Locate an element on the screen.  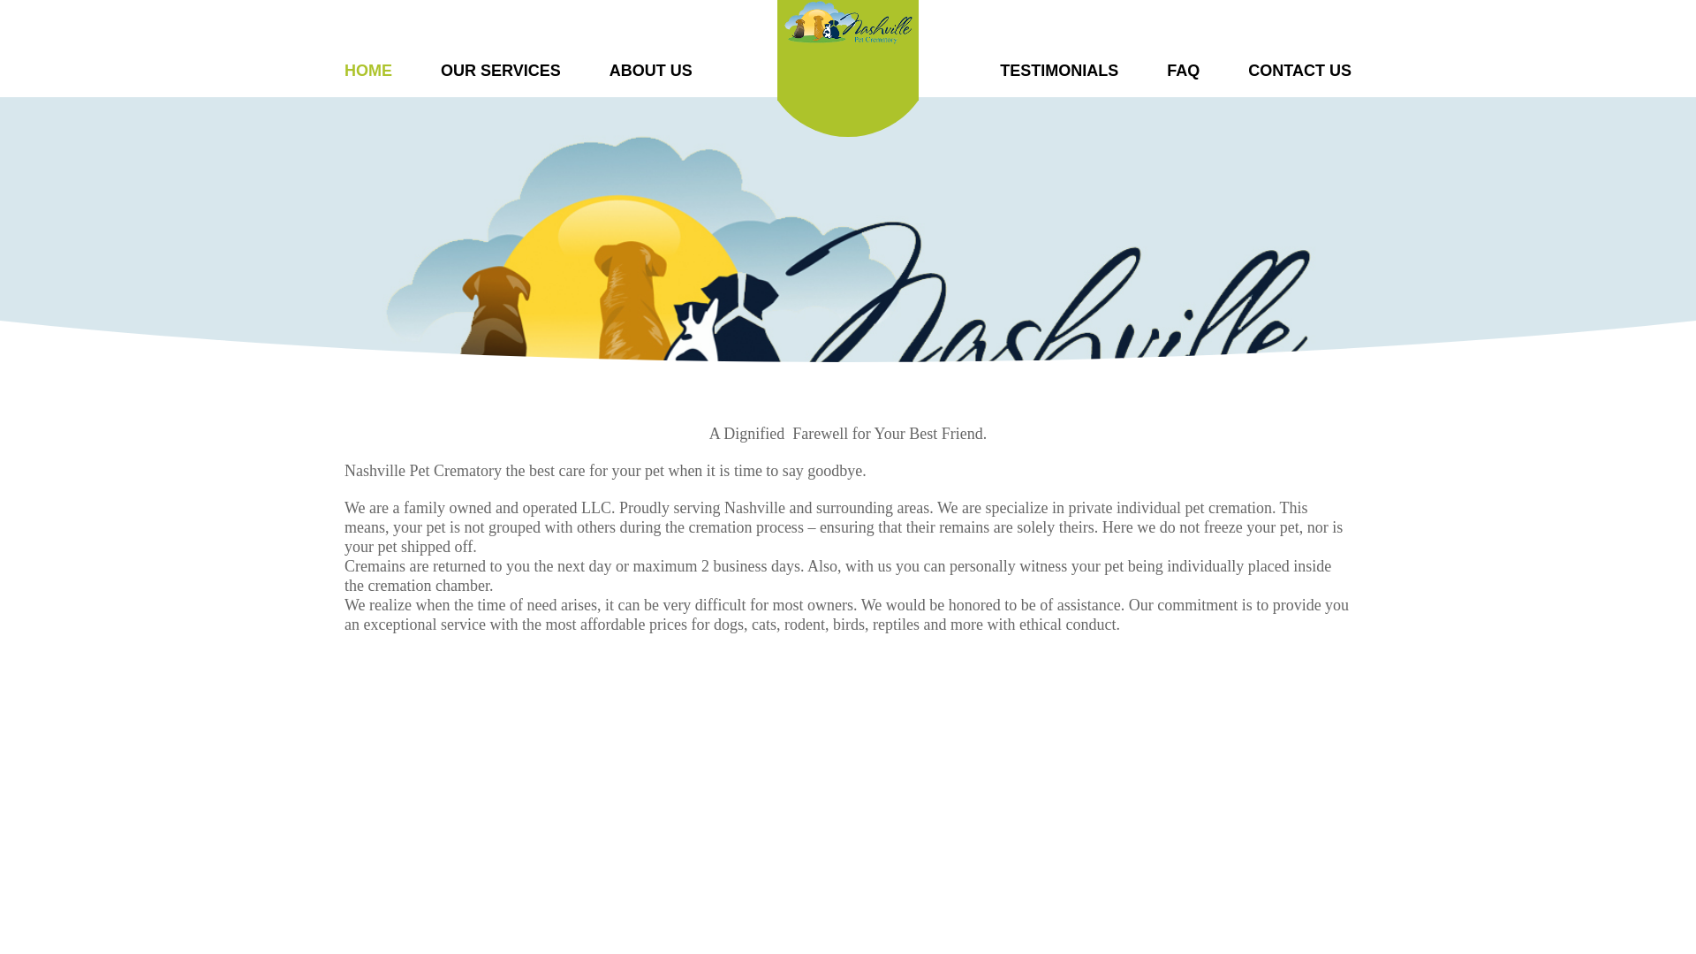
TESTIMONIALS is located at coordinates (1058, 71).